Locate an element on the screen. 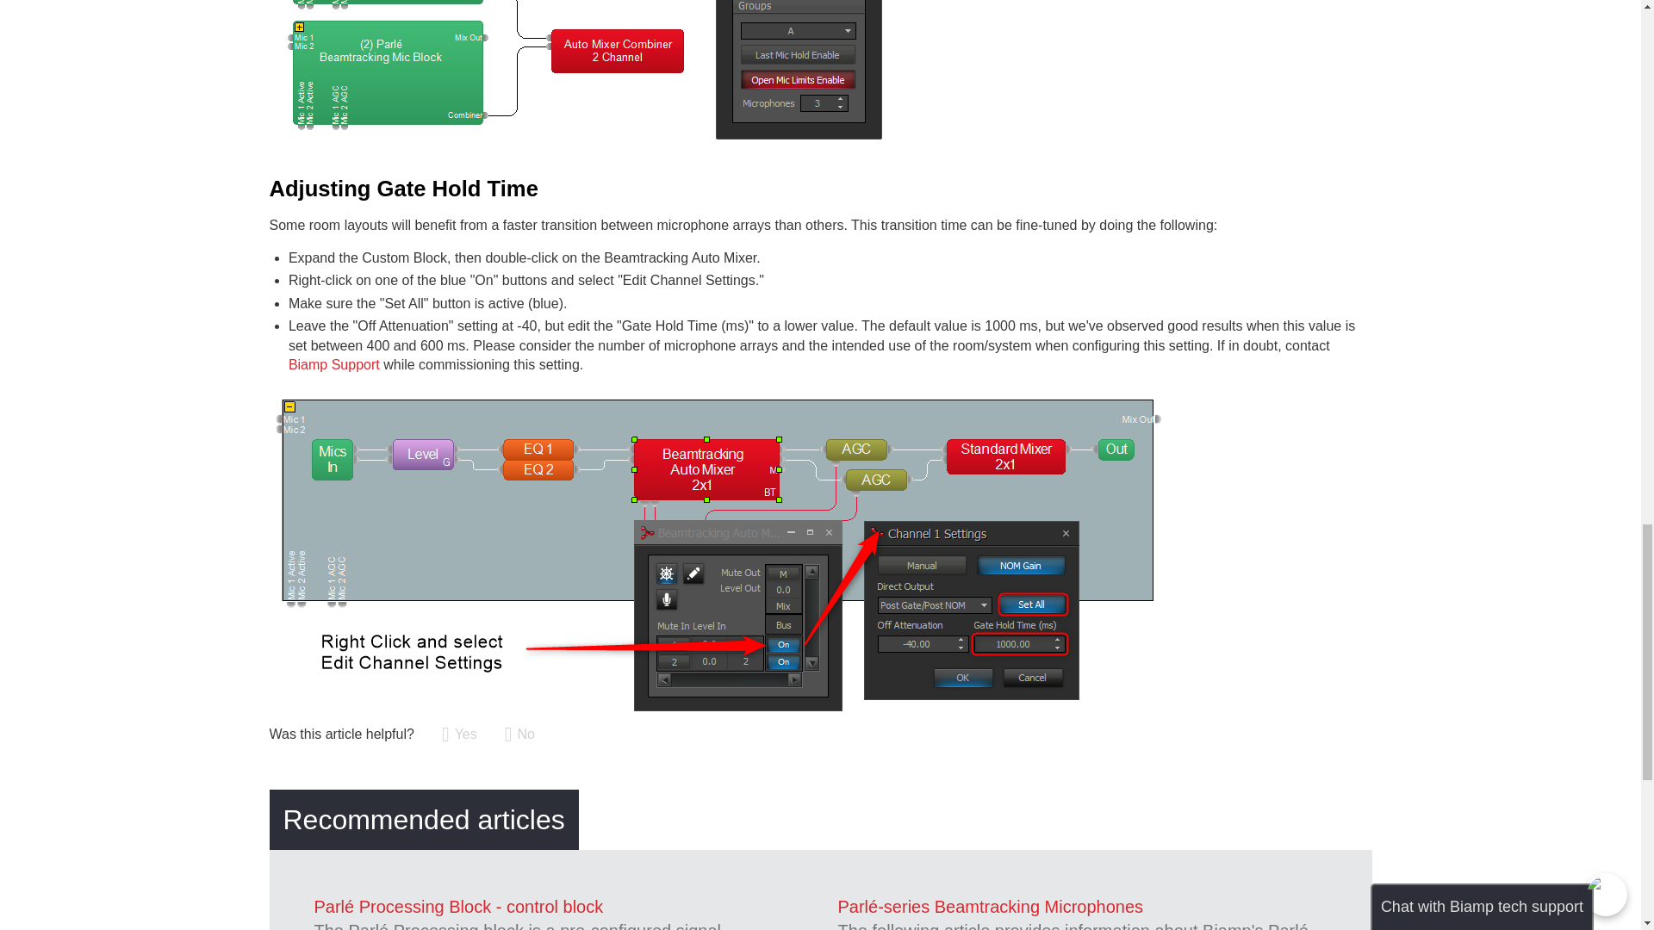 Image resolution: width=1654 pixels, height=930 pixels. AMixerCombiner.png is located at coordinates (799, 138).